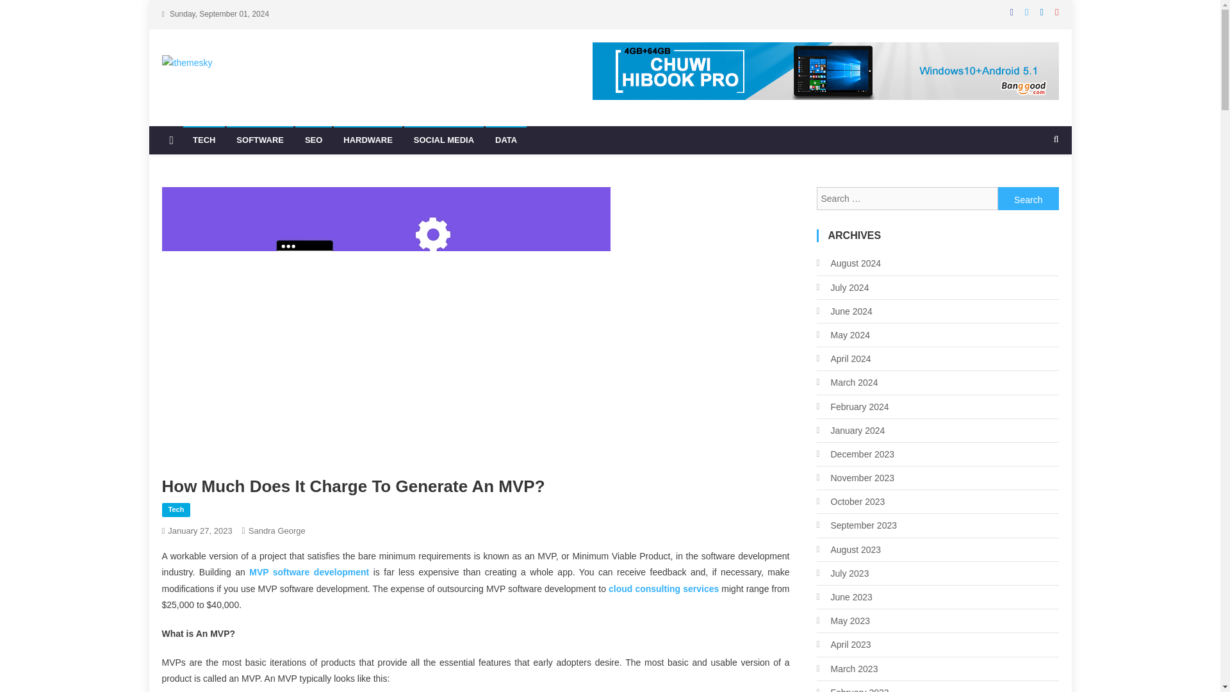 The width and height of the screenshot is (1230, 692). Describe the element at coordinates (1028, 199) in the screenshot. I see `Search` at that location.